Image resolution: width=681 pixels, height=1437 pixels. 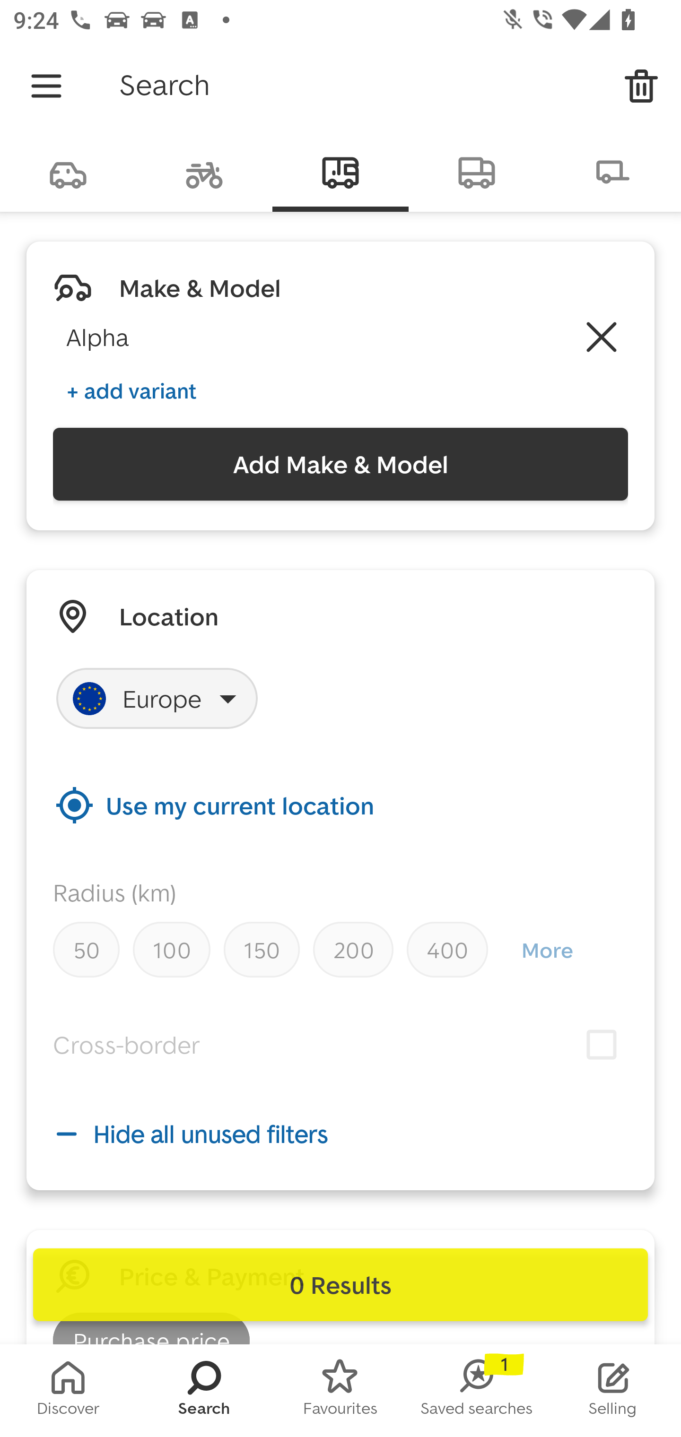 I want to click on Add Make & Model, so click(x=340, y=464).